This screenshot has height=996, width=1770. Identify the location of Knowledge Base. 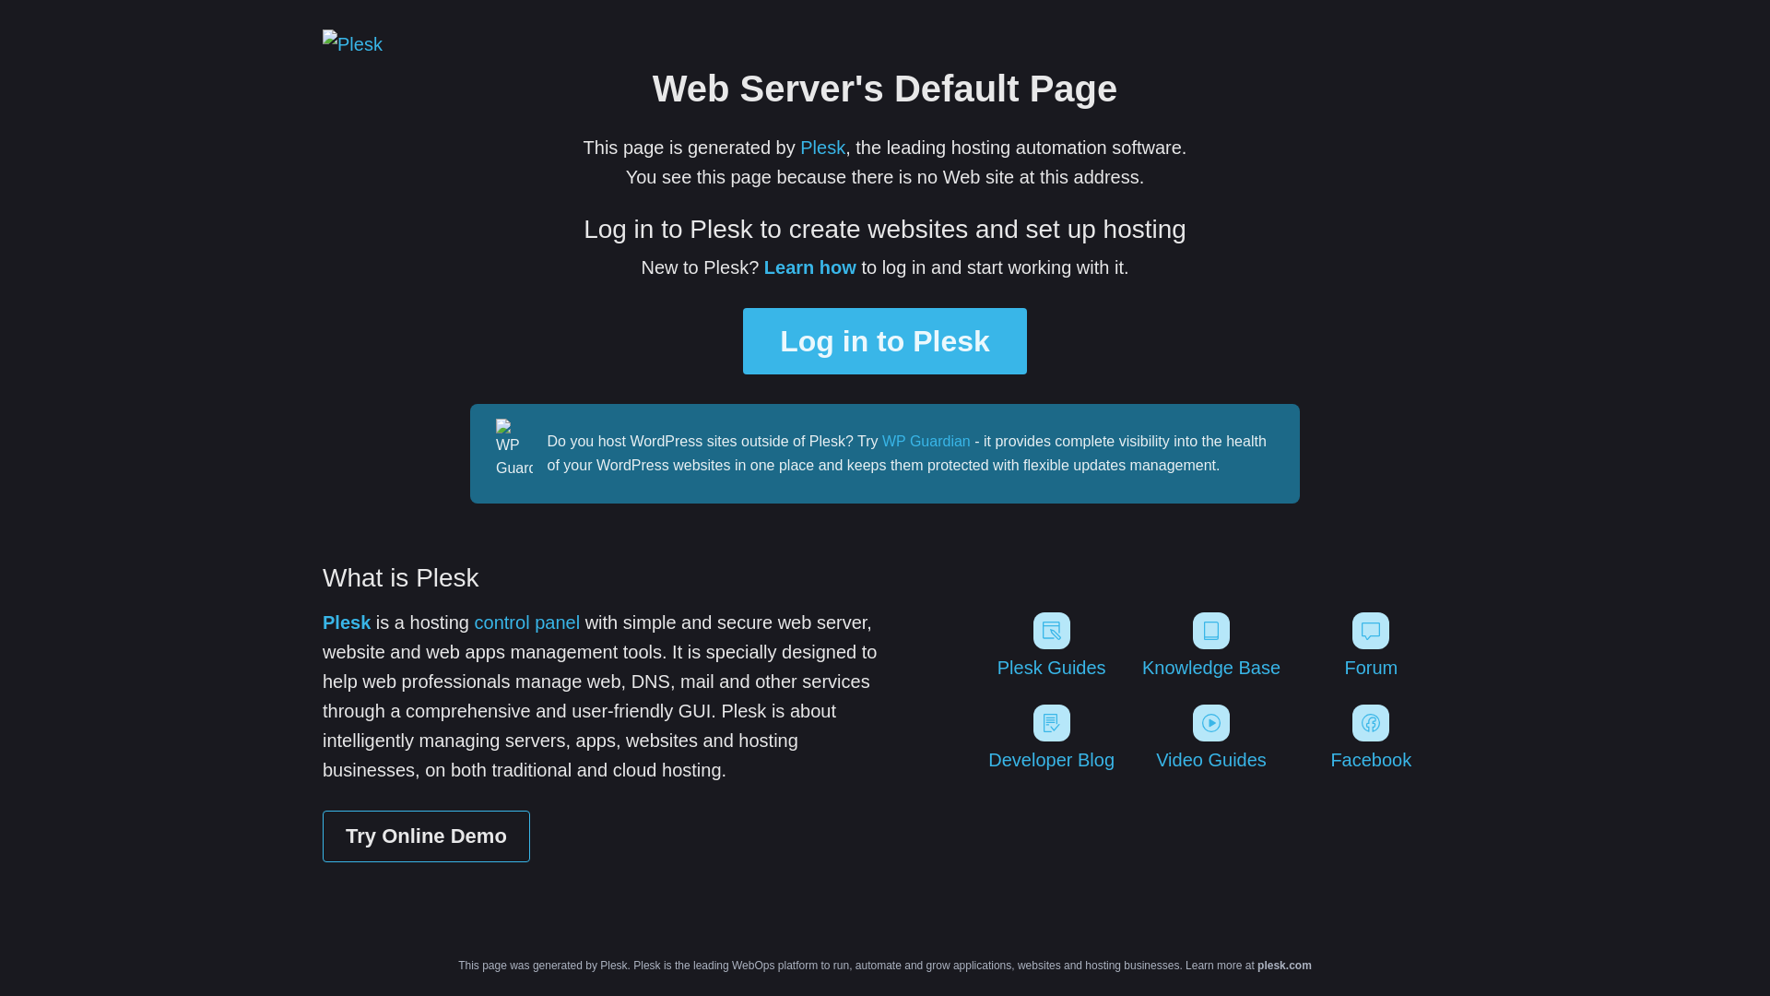
(1211, 646).